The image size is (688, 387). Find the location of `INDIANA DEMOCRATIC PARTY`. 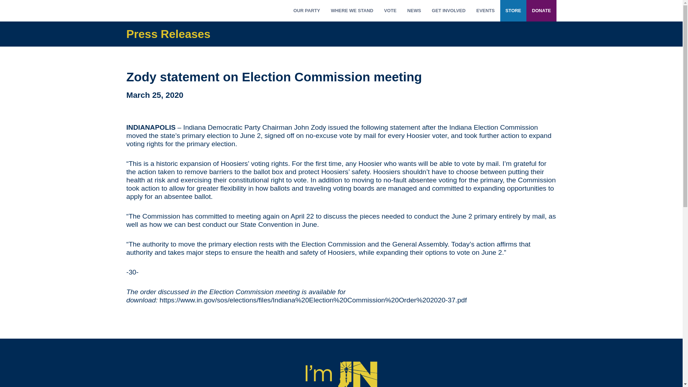

INDIANA DEMOCRATIC PARTY is located at coordinates (162, 11).